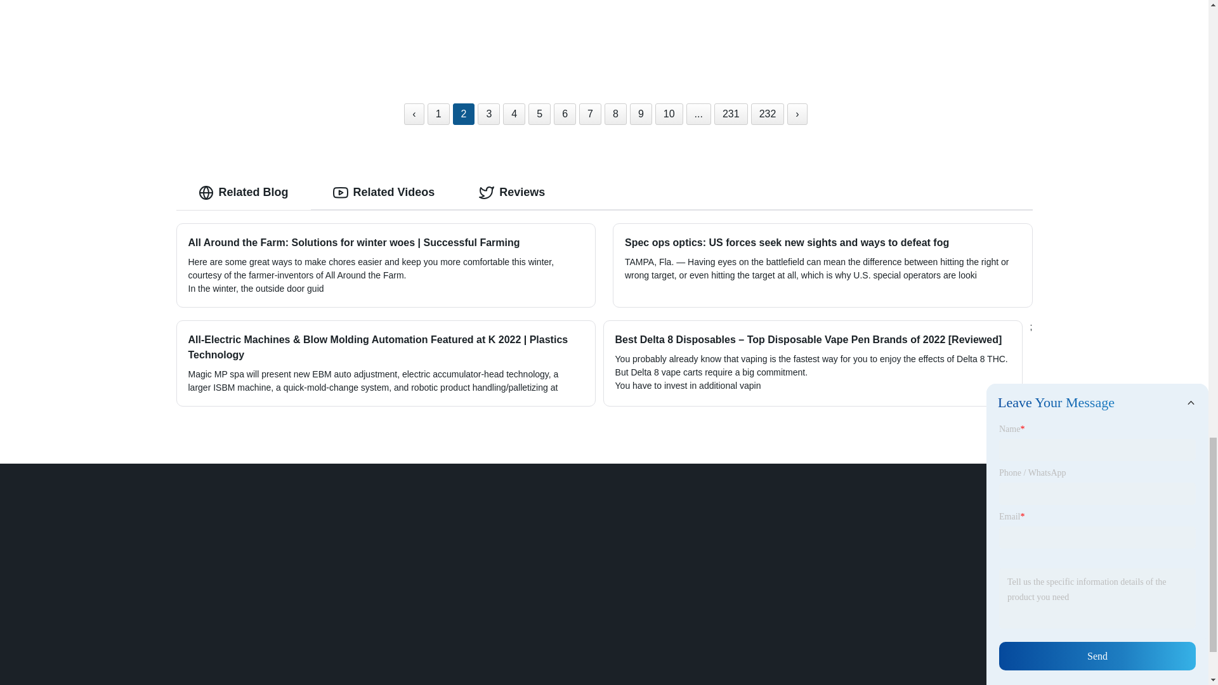 The width and height of the screenshot is (1218, 685). Describe the element at coordinates (514, 114) in the screenshot. I see `4` at that location.